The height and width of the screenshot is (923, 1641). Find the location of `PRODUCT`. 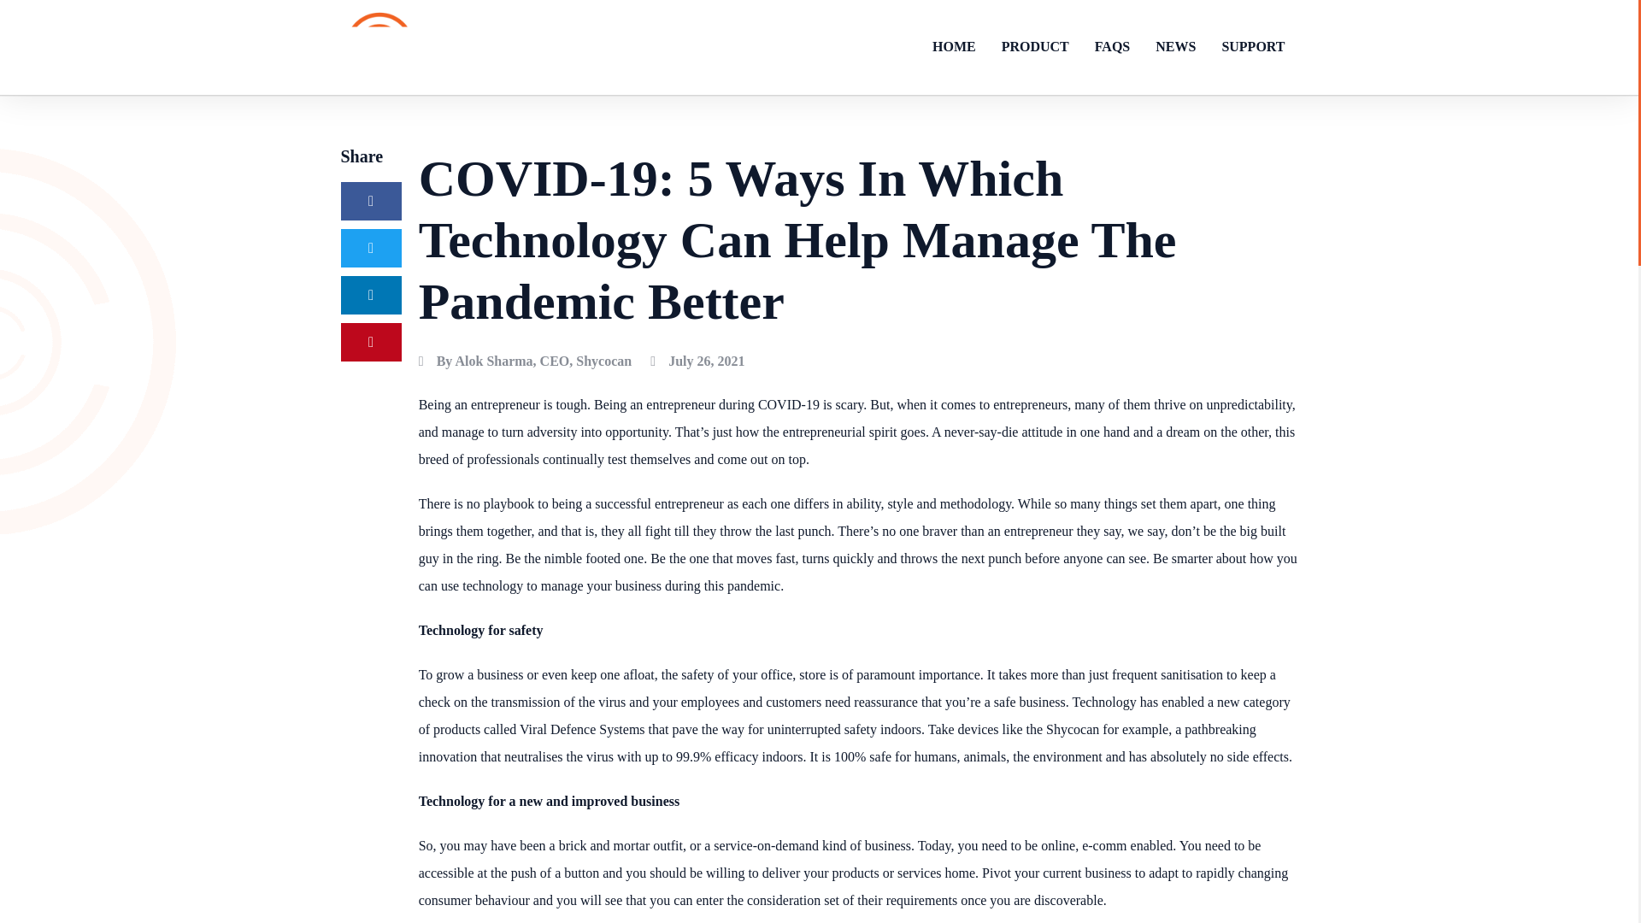

PRODUCT is located at coordinates (1035, 46).